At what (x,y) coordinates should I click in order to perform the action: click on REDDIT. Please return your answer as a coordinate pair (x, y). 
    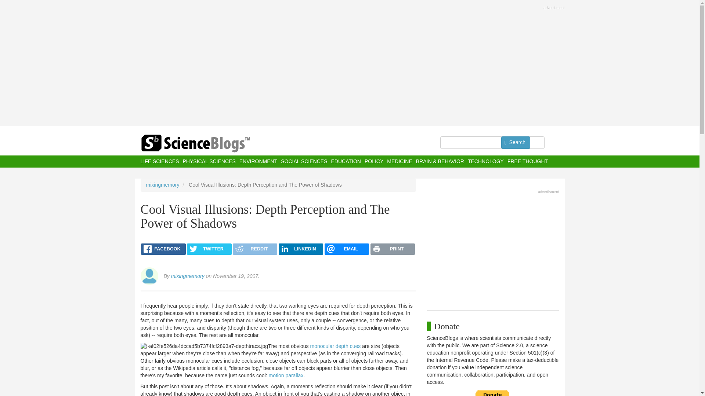
    Looking at the image, I should click on (255, 249).